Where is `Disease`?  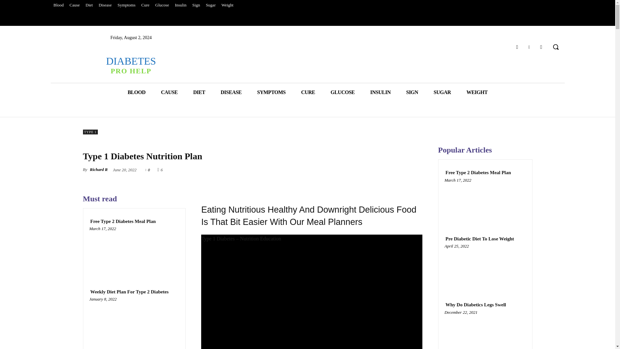 Disease is located at coordinates (105, 5).